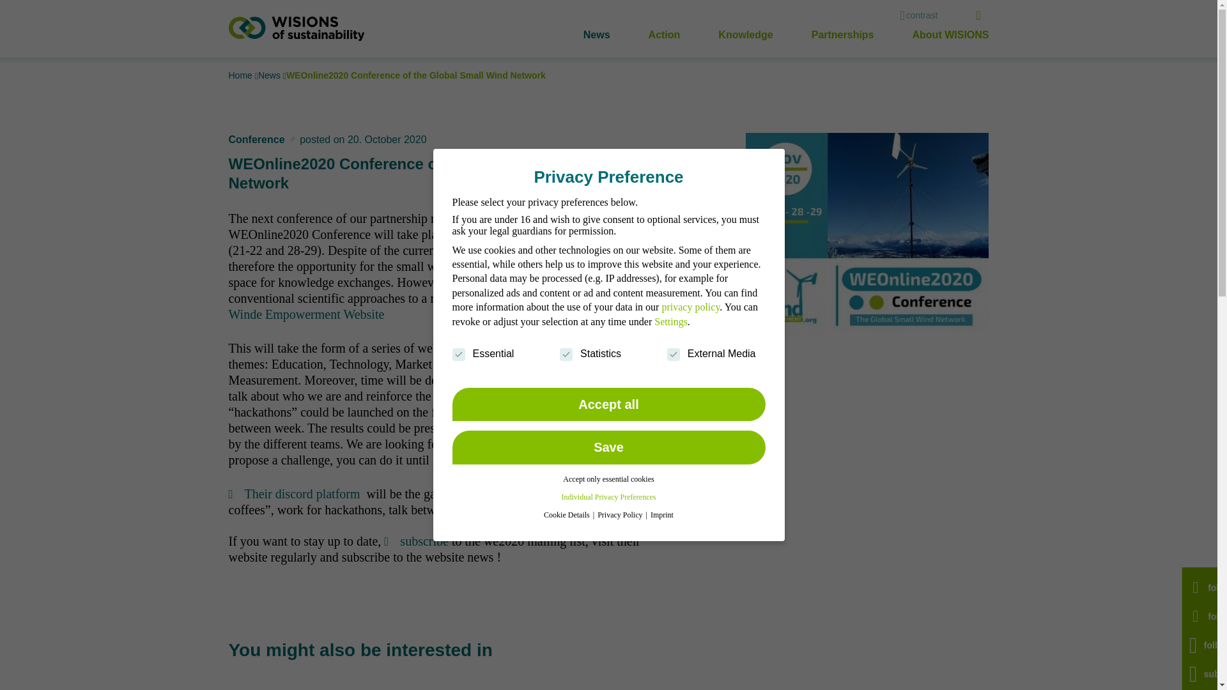  What do you see at coordinates (270, 75) in the screenshot?
I see `News` at bounding box center [270, 75].